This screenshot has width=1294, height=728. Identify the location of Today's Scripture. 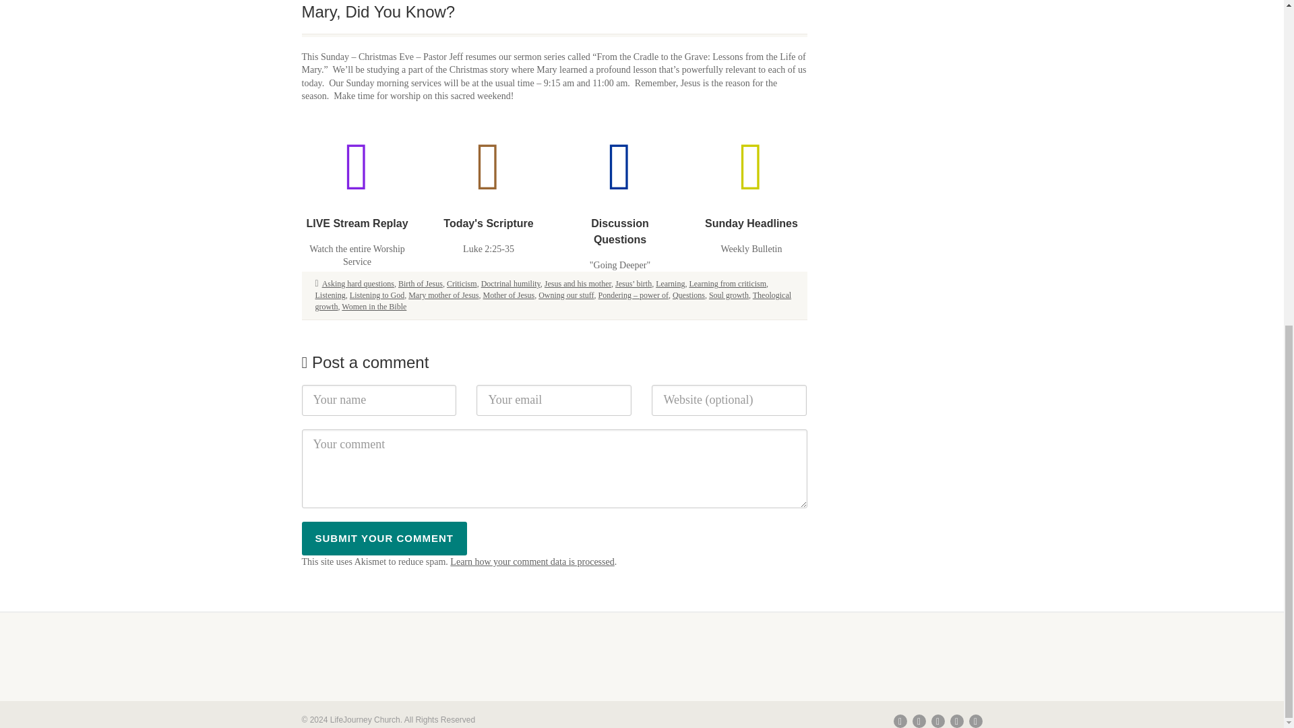
(488, 223).